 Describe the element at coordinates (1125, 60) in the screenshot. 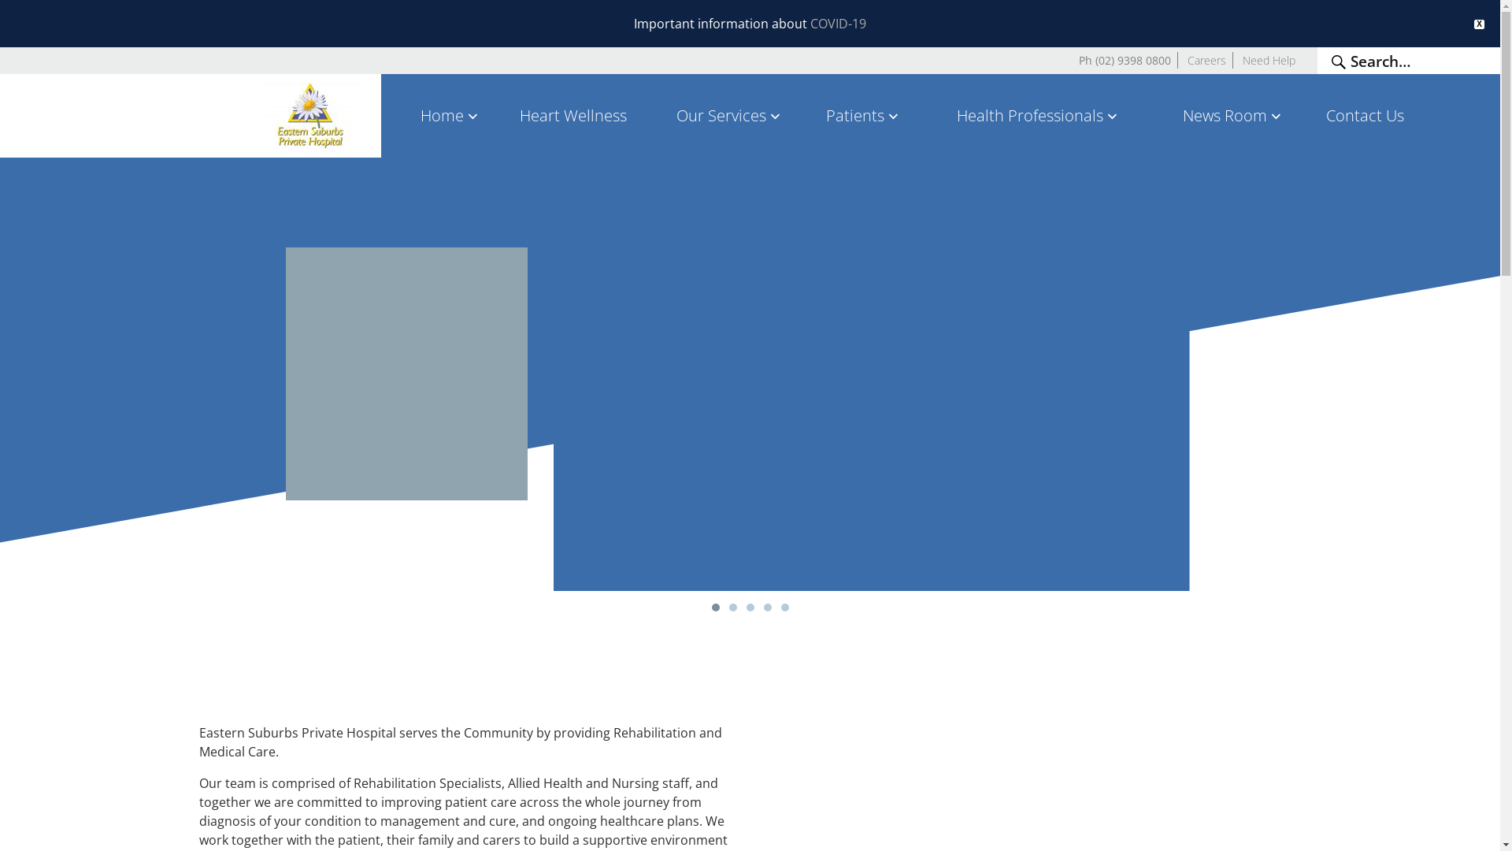

I see `Ph (02) 9398 0800` at that location.